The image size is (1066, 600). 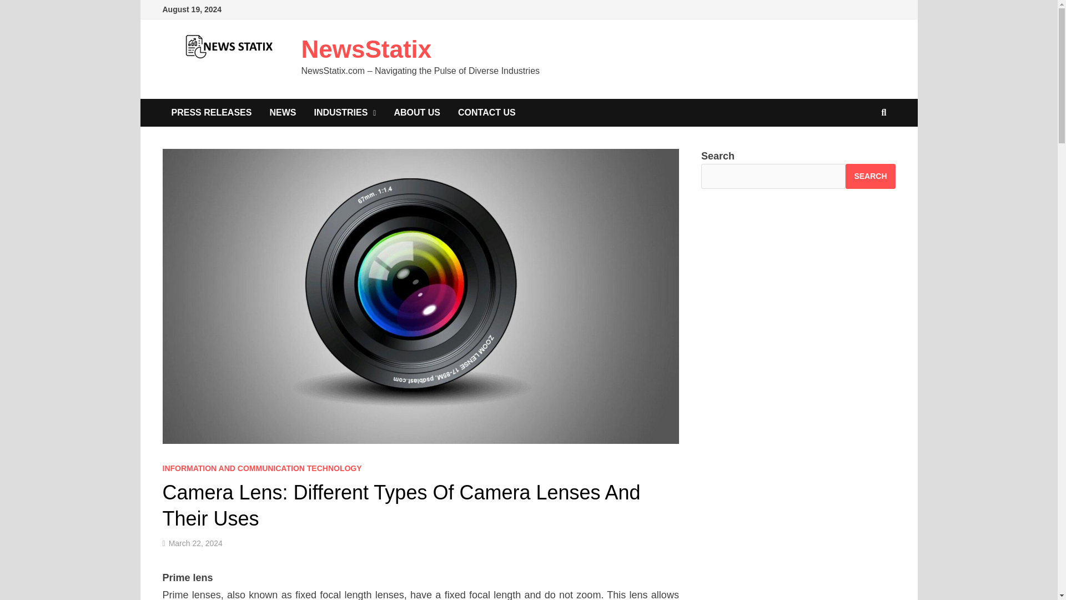 What do you see at coordinates (366, 49) in the screenshot?
I see `NewsStatix` at bounding box center [366, 49].